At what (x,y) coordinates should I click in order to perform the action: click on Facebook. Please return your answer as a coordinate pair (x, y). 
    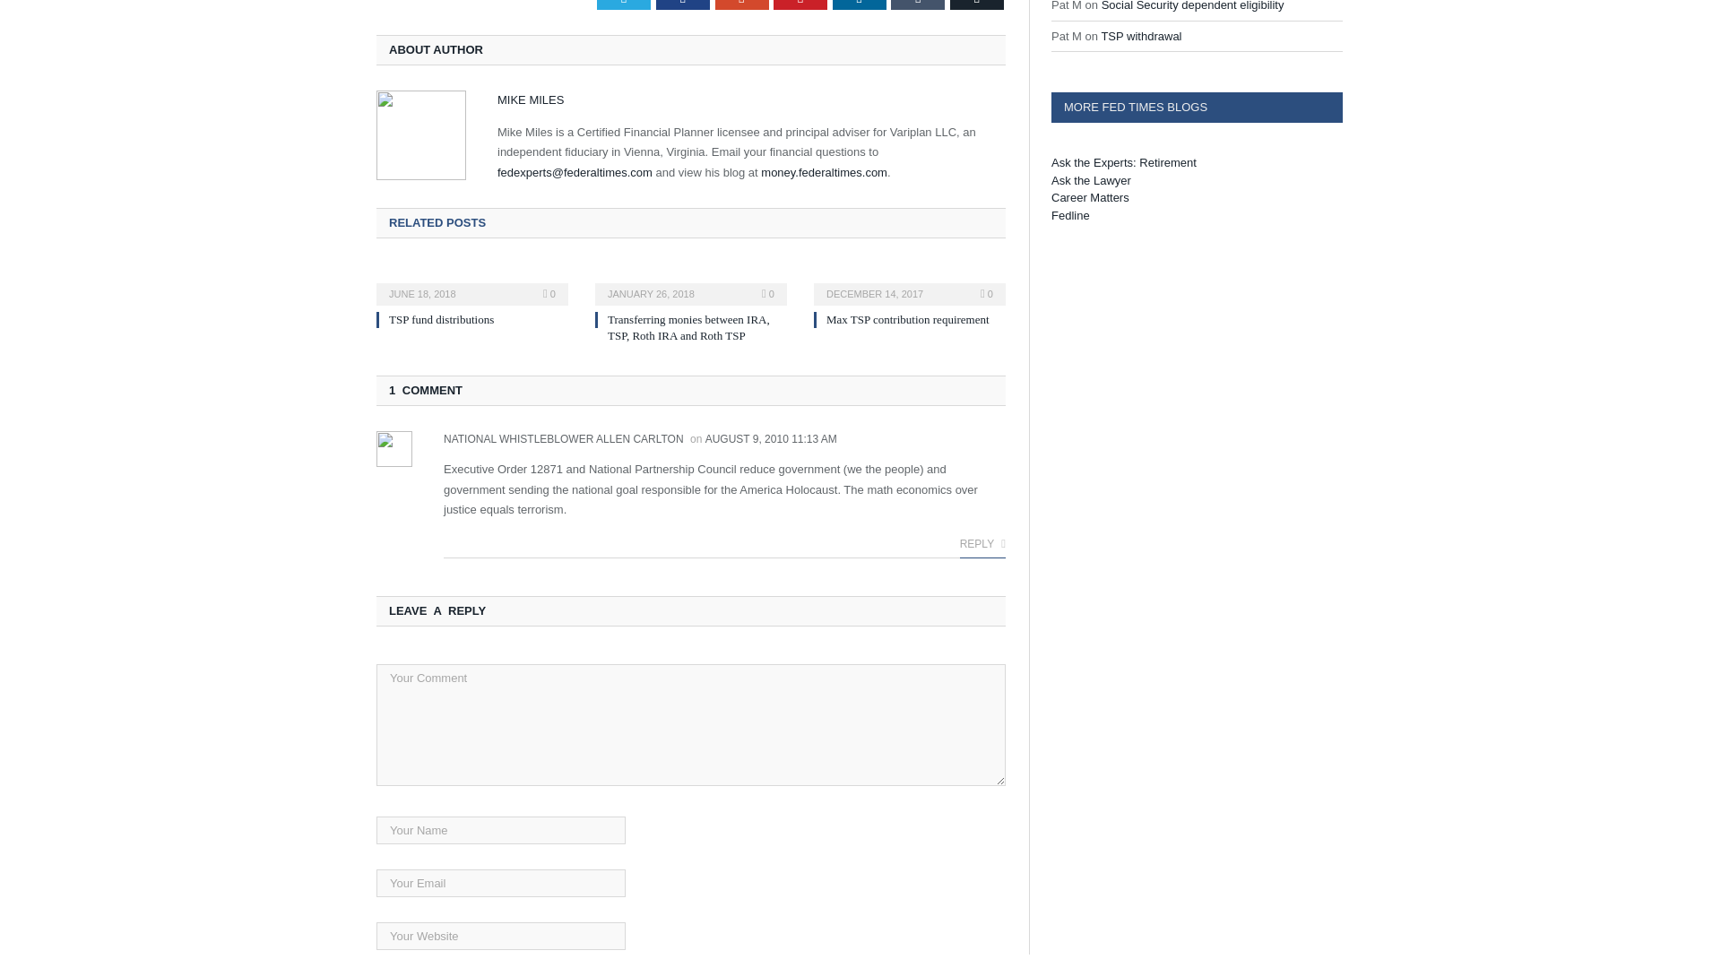
    Looking at the image, I should click on (682, 4).